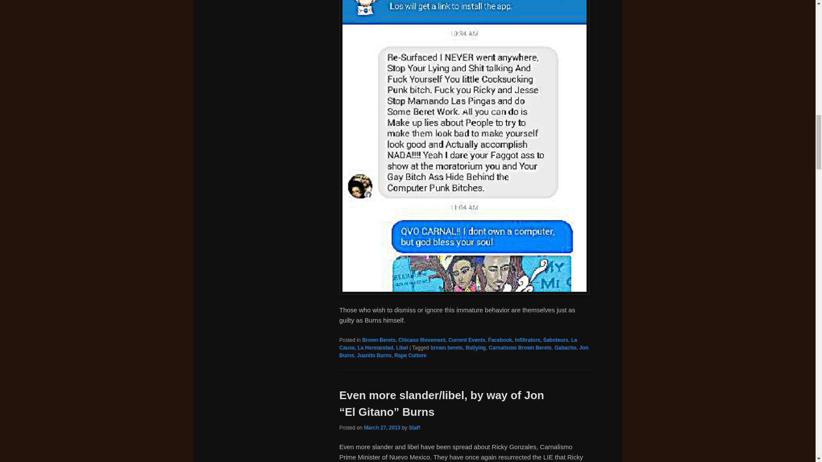 Image resolution: width=822 pixels, height=462 pixels. What do you see at coordinates (382, 427) in the screenshot?
I see `March 27, 2013` at bounding box center [382, 427].